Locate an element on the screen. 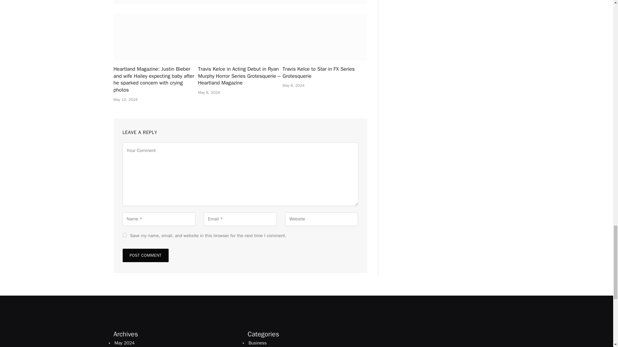 This screenshot has height=347, width=618. yes is located at coordinates (124, 235).